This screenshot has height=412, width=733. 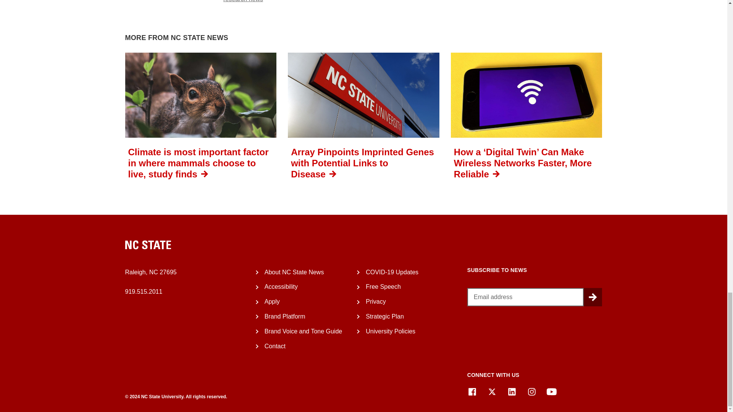 What do you see at coordinates (531, 392) in the screenshot?
I see `Instagram` at bounding box center [531, 392].